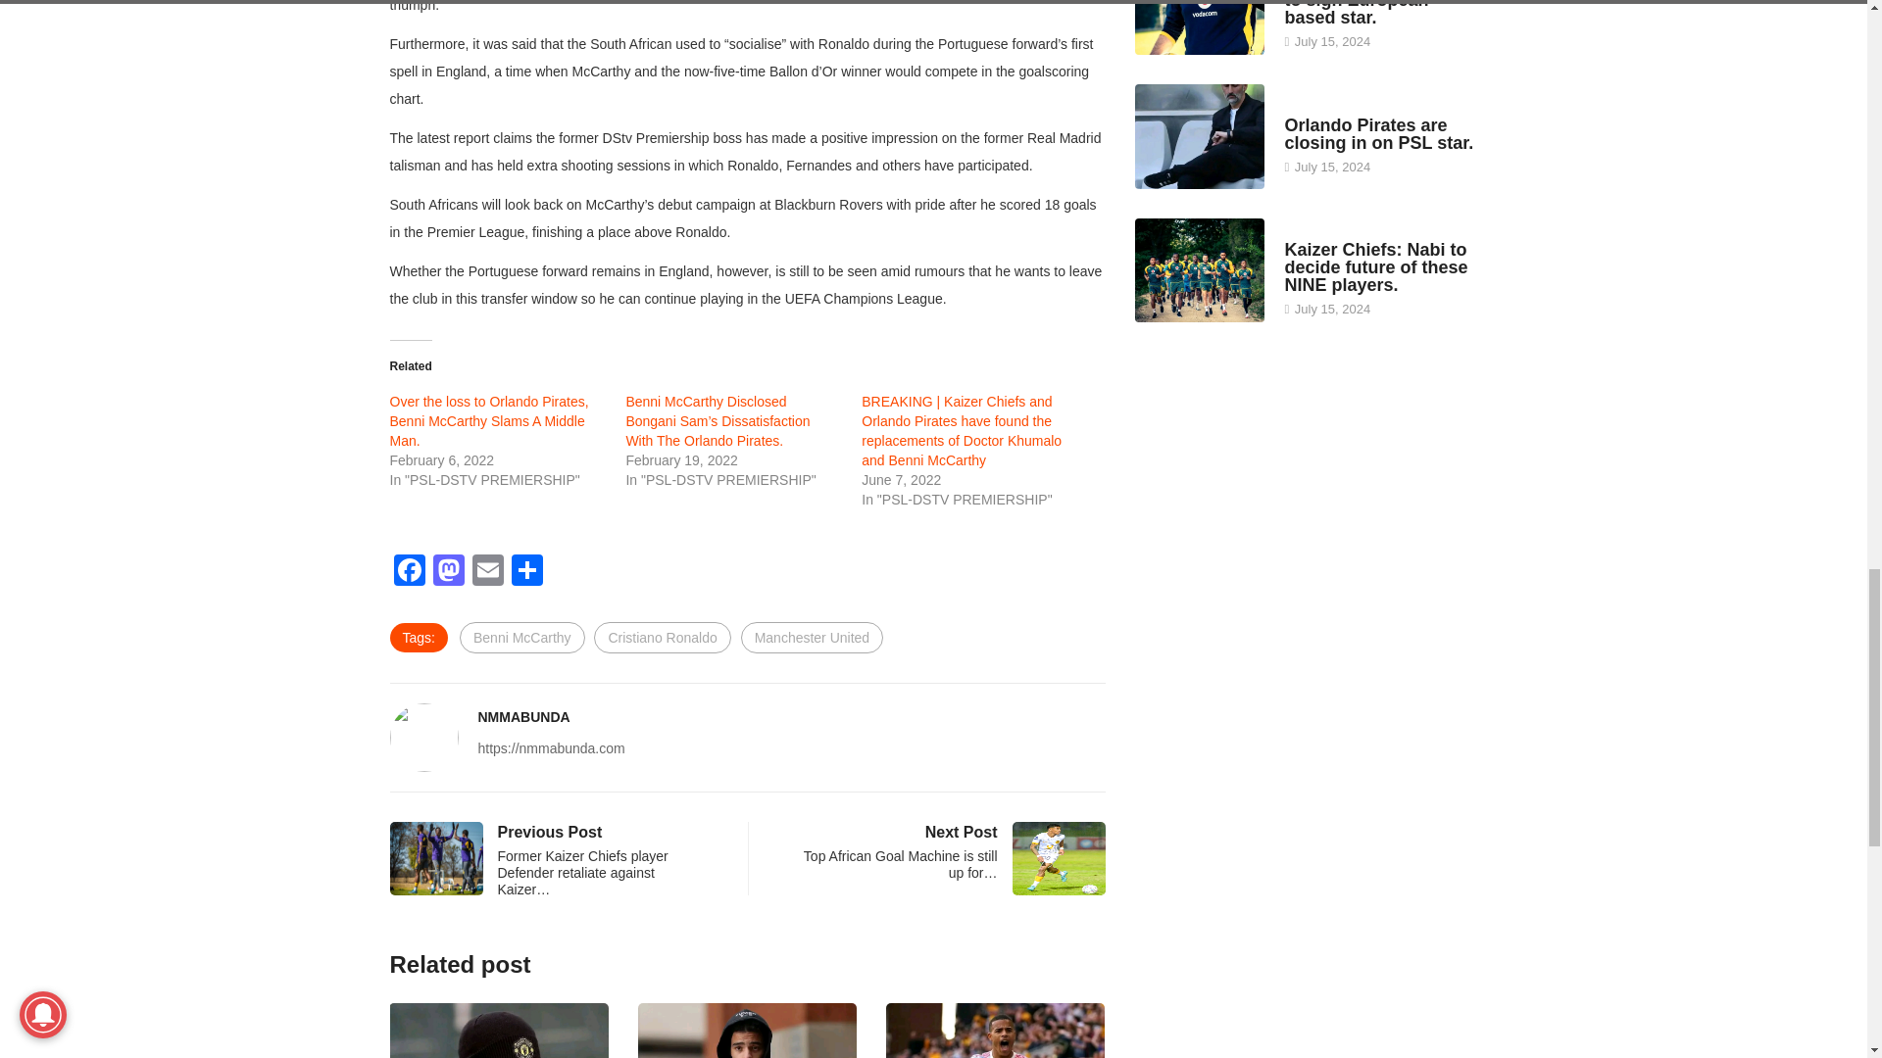 The image size is (1882, 1058). Describe the element at coordinates (527, 572) in the screenshot. I see `Share` at that location.